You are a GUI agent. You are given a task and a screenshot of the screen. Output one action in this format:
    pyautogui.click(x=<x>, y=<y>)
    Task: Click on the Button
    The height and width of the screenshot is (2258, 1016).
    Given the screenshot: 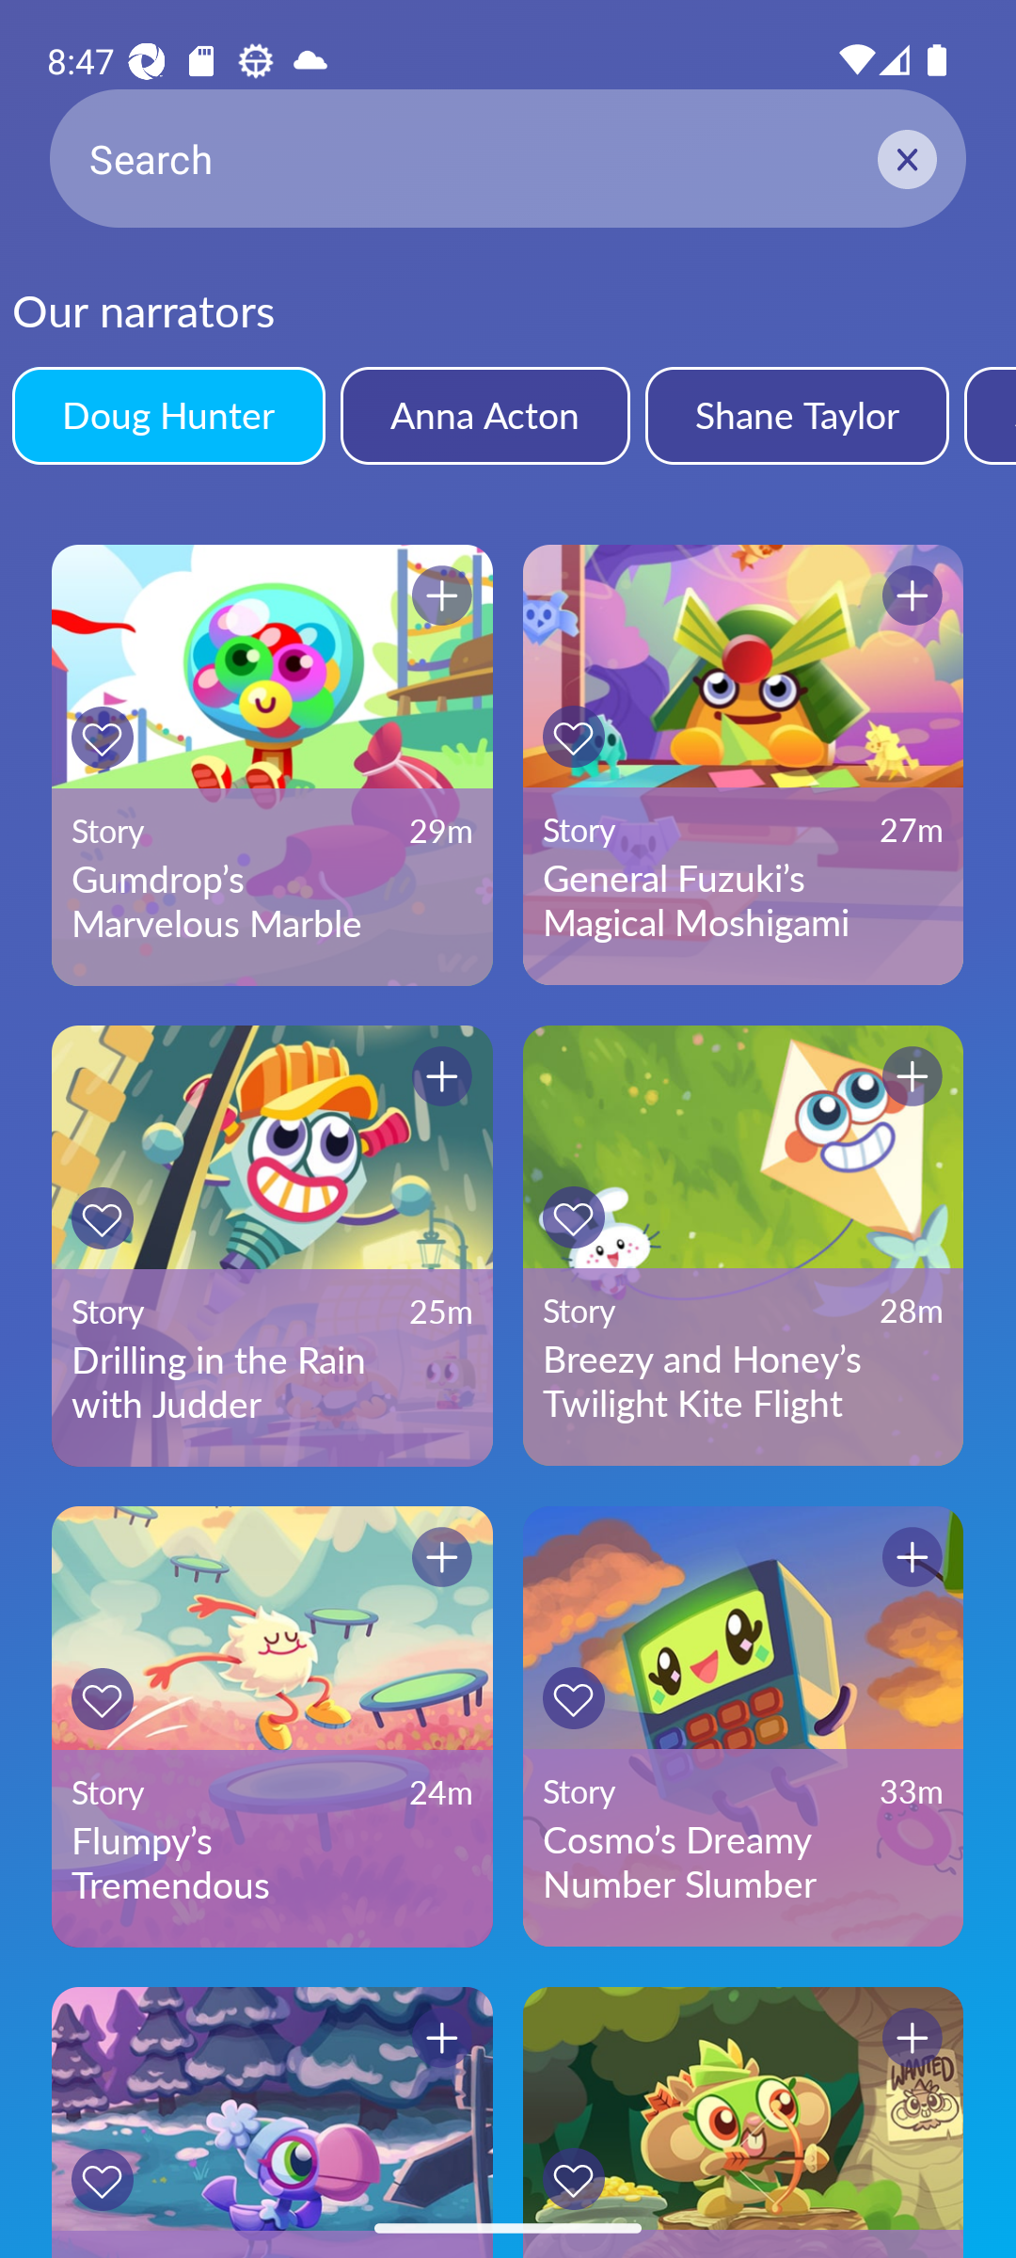 What is the action you would take?
    pyautogui.click(x=442, y=1076)
    